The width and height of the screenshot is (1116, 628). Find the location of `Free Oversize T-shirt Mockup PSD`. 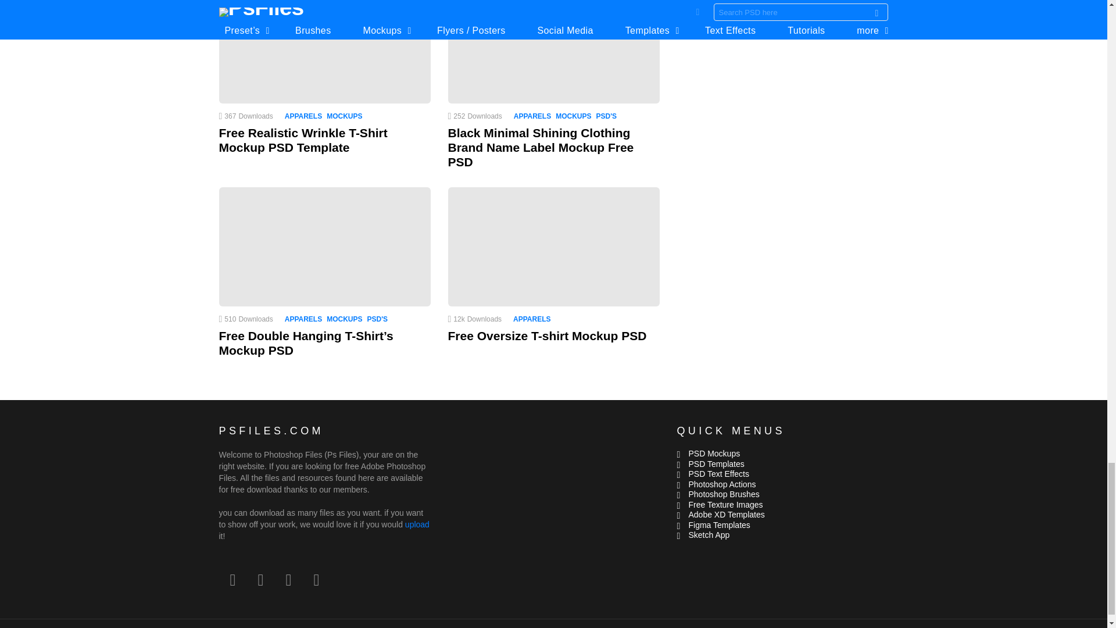

Free Oversize T-shirt Mockup PSD is located at coordinates (553, 247).